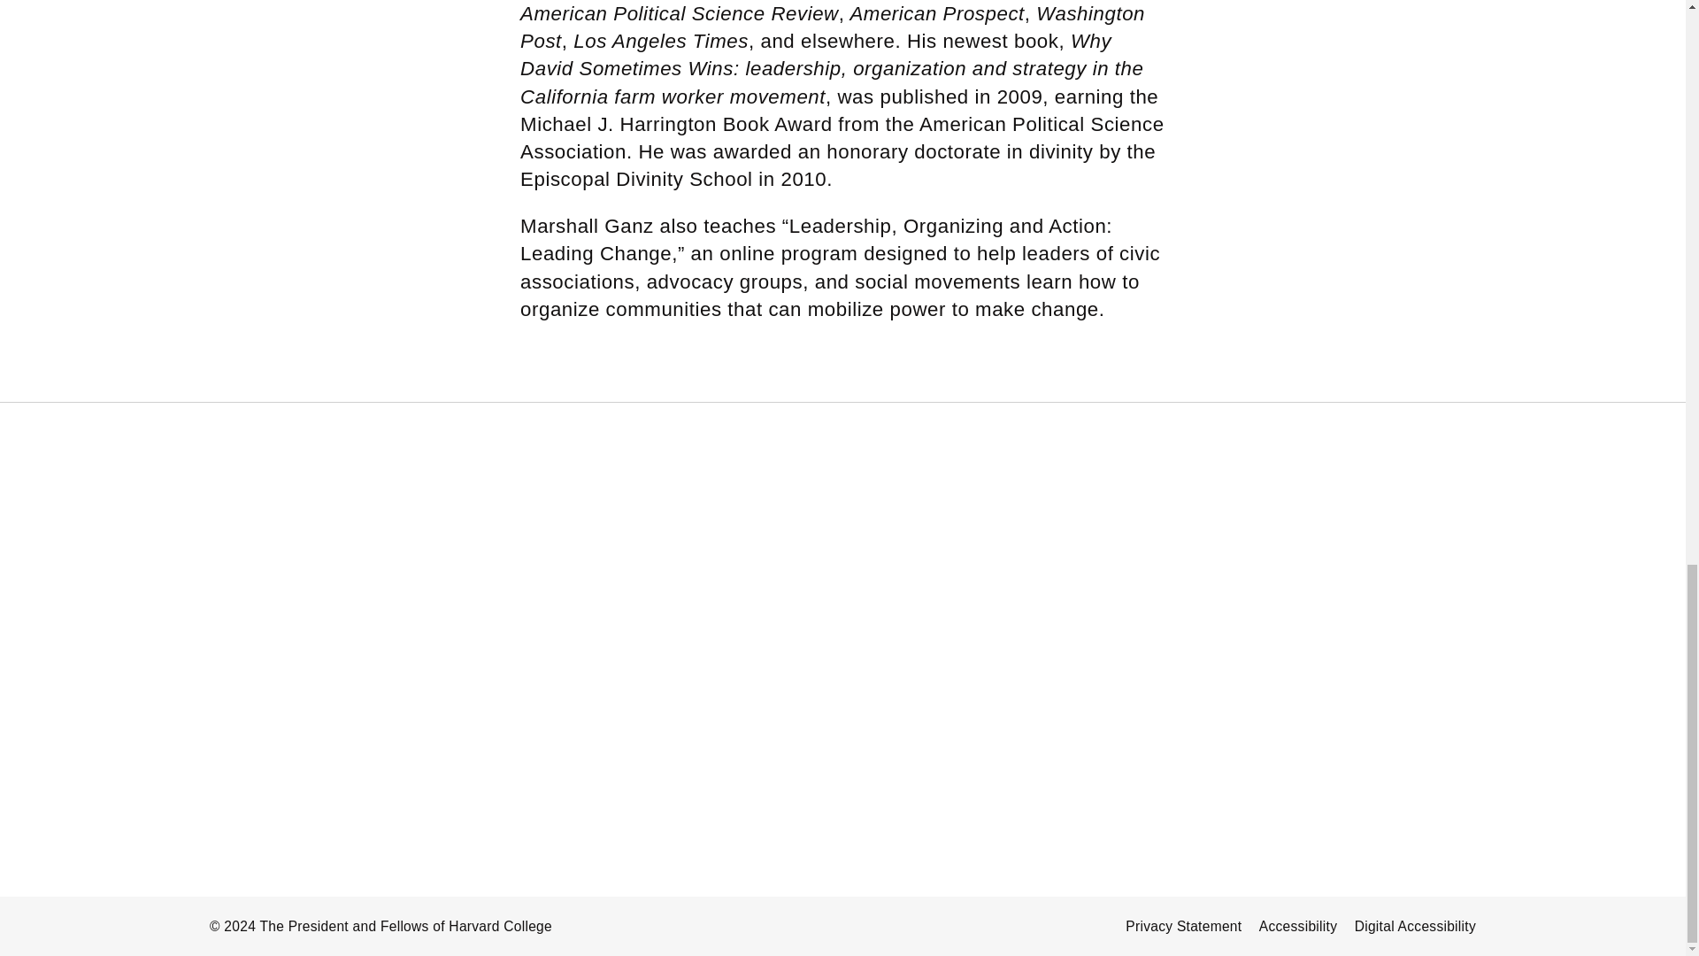 The width and height of the screenshot is (1699, 956). I want to click on Subscribe, so click(837, 634).